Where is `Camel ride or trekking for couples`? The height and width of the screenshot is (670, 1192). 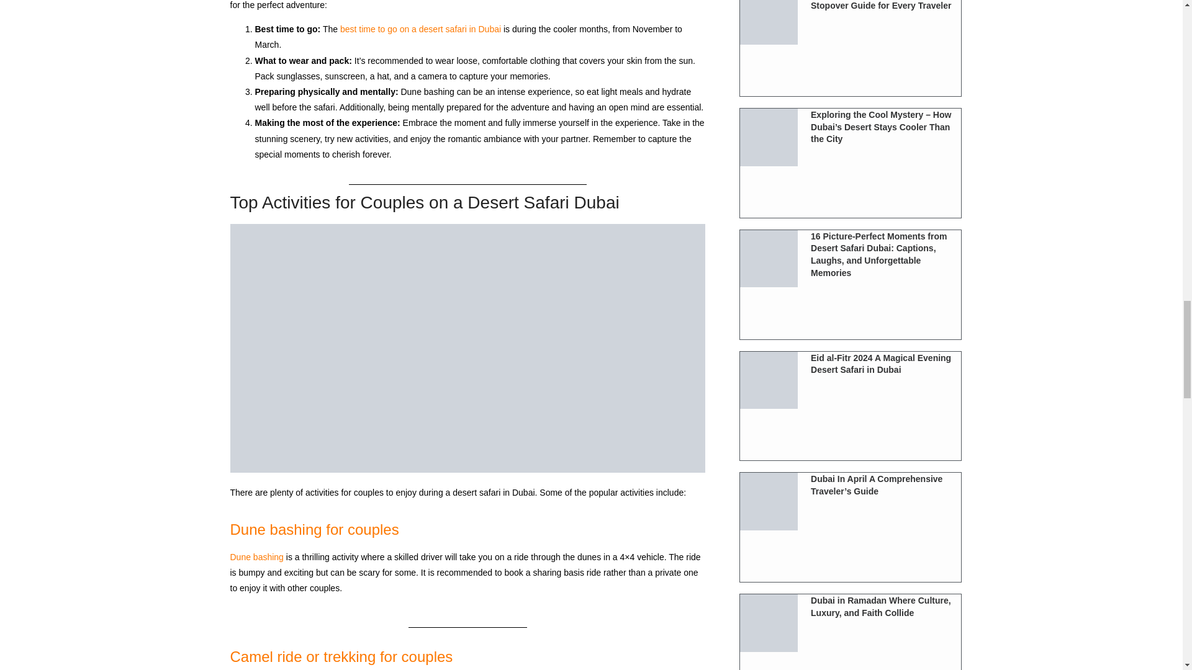 Camel ride or trekking for couples is located at coordinates (341, 656).